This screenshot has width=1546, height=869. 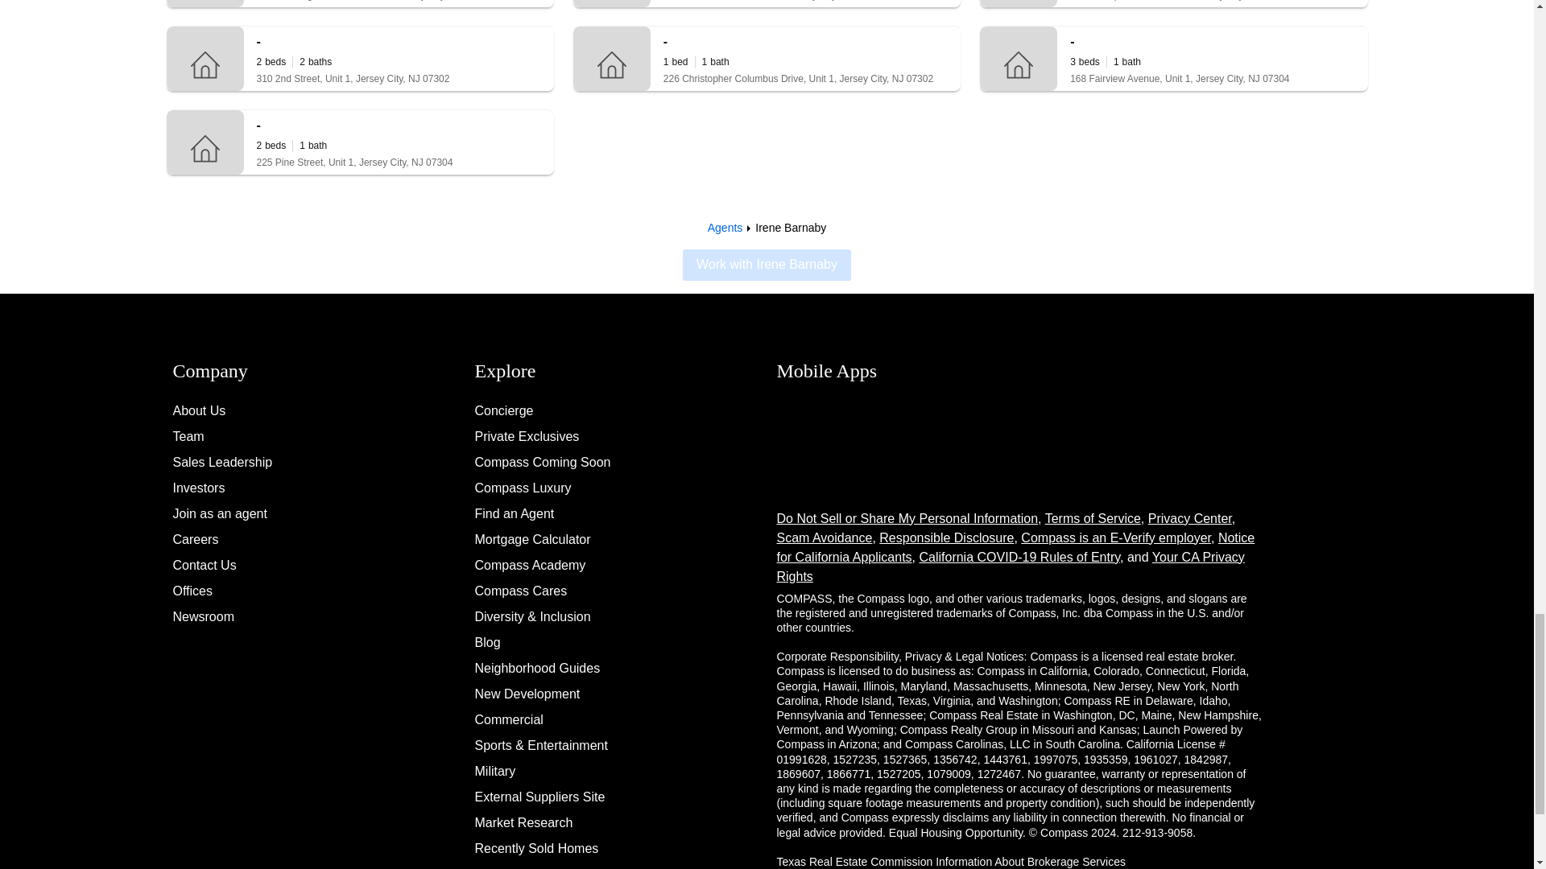 What do you see at coordinates (1351, 402) in the screenshot?
I see `Facebook` at bounding box center [1351, 402].